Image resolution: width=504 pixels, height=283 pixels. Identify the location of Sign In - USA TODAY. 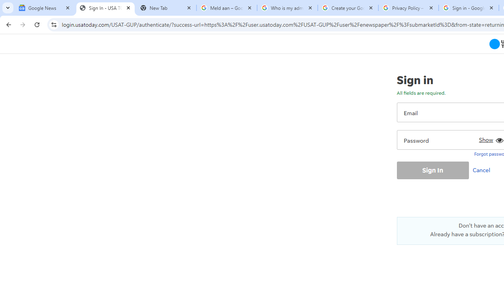
(106, 8).